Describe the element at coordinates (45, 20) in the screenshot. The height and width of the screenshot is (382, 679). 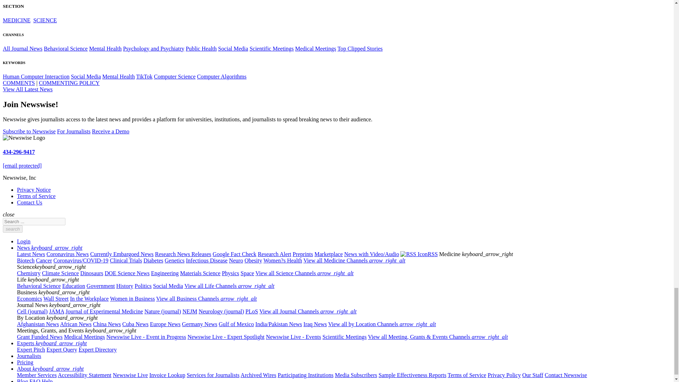
I see `Show all articles in this channel` at that location.